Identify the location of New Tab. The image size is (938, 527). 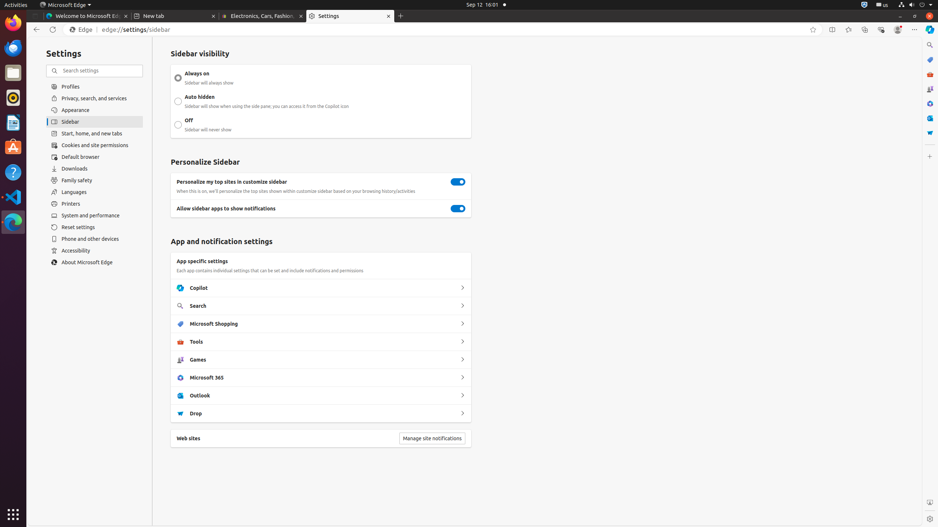
(401, 16).